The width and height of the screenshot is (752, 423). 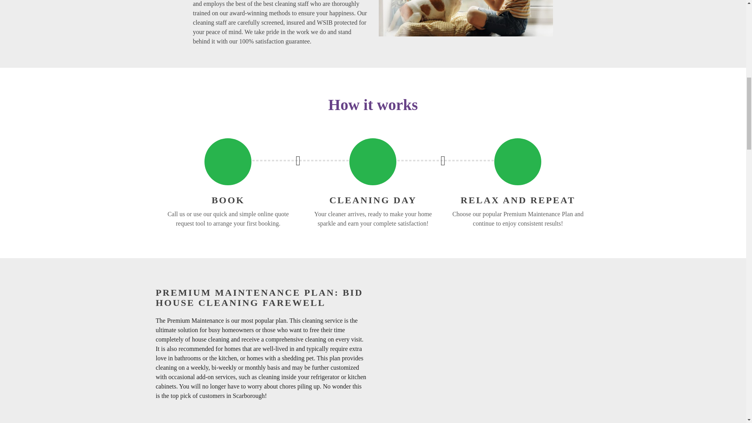 I want to click on repeat-enjoy, so click(x=518, y=161).